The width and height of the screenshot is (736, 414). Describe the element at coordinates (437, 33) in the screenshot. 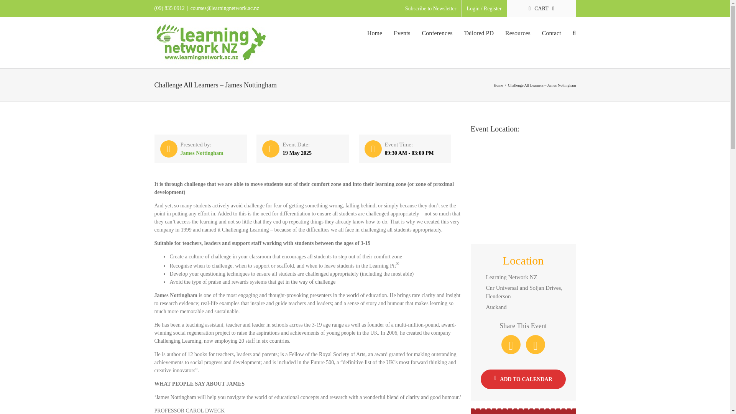

I see `Conferences` at that location.